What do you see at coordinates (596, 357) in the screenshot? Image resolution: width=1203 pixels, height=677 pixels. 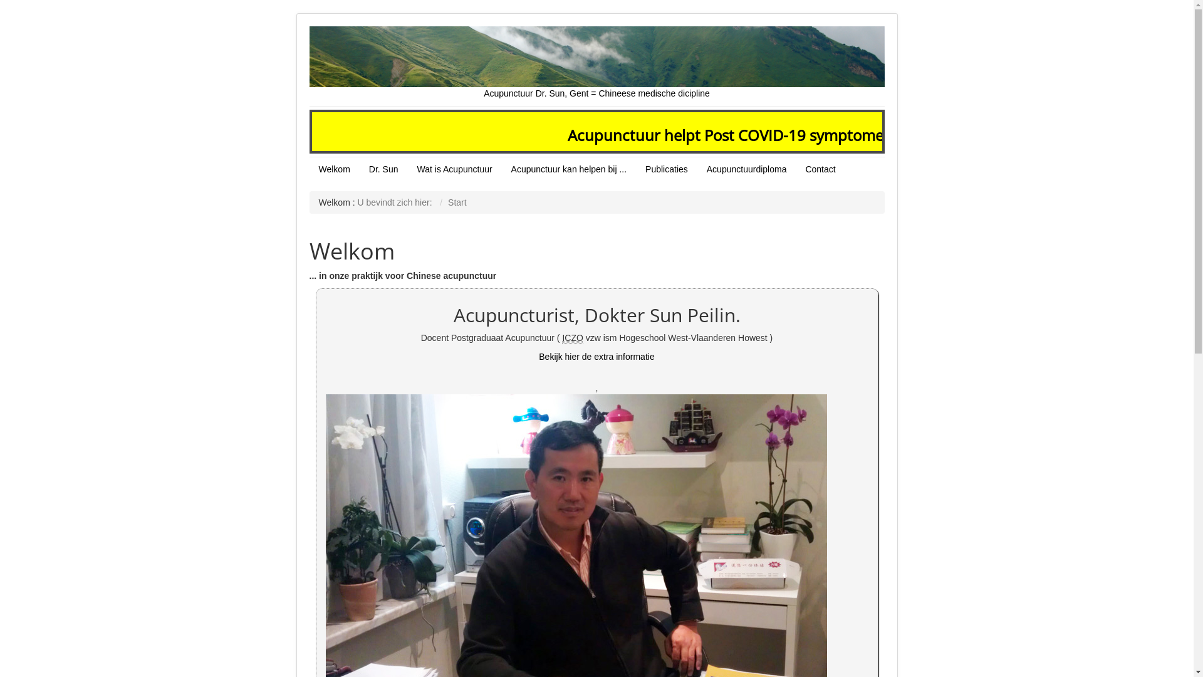 I see `Bekijk hier de extra informatie` at bounding box center [596, 357].